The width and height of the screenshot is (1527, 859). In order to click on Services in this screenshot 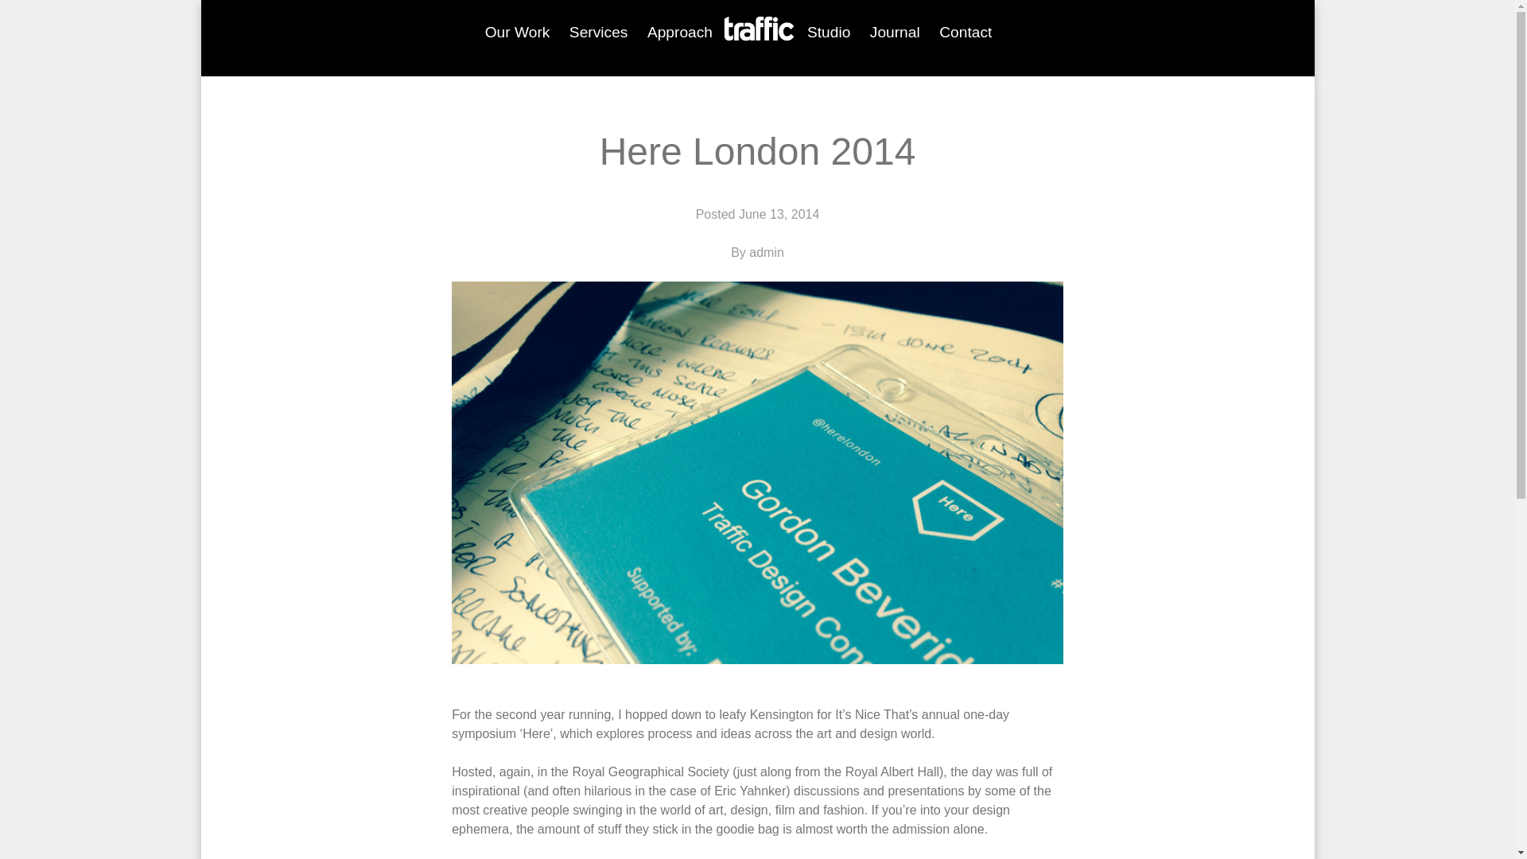, I will do `click(599, 32)`.